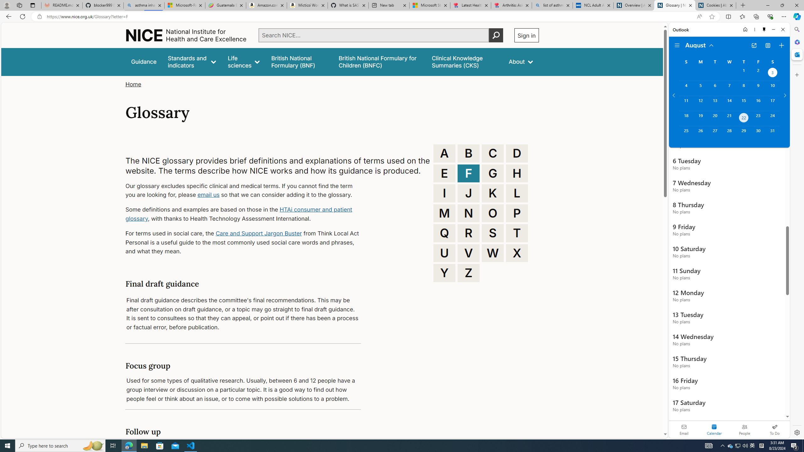 The width and height of the screenshot is (804, 452). Describe the element at coordinates (758, 73) in the screenshot. I see `Friday, August 2, 2024. ` at that location.